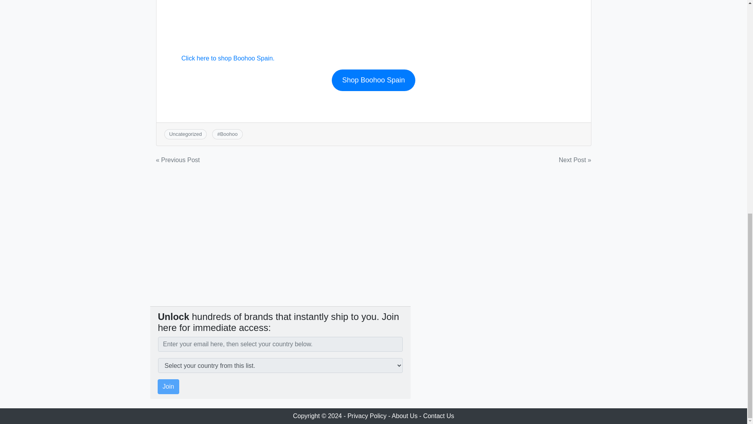  I want to click on Contact Us, so click(438, 416).